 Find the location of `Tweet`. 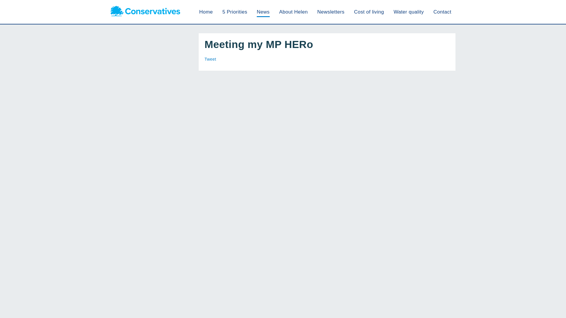

Tweet is located at coordinates (210, 59).